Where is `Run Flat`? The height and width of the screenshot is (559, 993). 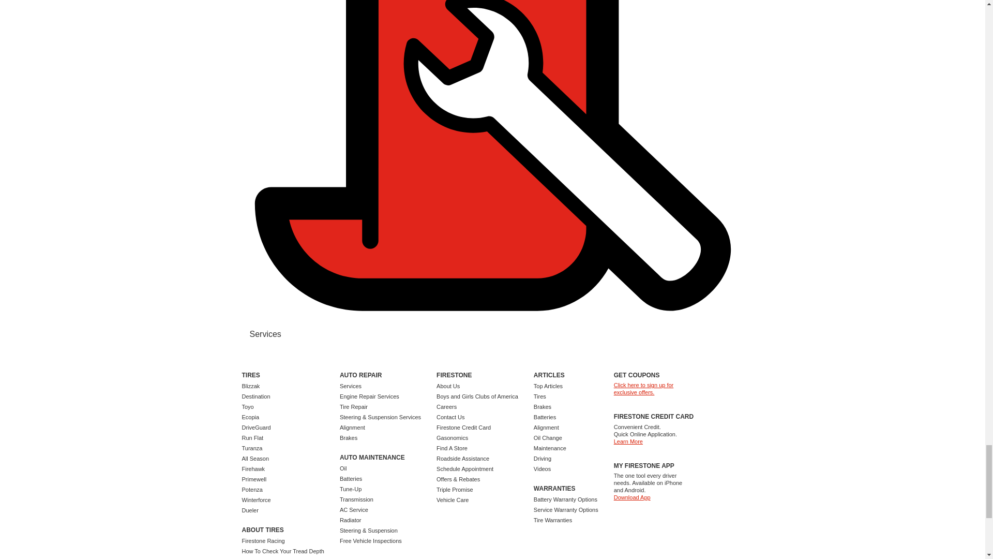
Run Flat is located at coordinates (253, 438).